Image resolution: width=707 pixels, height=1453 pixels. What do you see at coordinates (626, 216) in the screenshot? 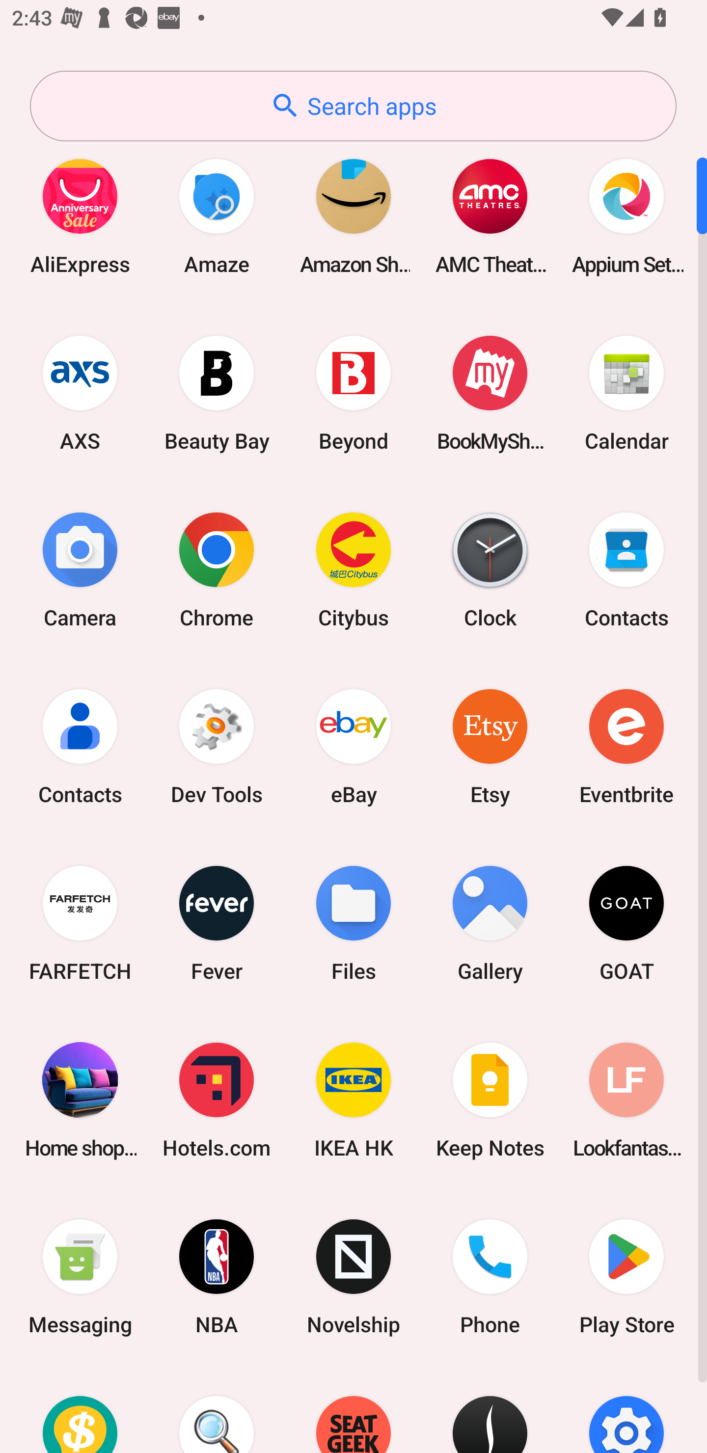
I see `Appium Settings` at bounding box center [626, 216].